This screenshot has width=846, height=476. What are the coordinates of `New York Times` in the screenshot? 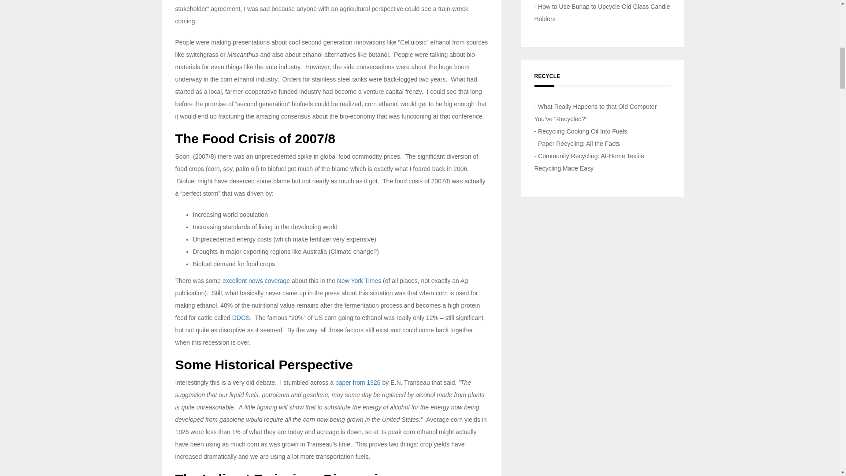 It's located at (359, 280).